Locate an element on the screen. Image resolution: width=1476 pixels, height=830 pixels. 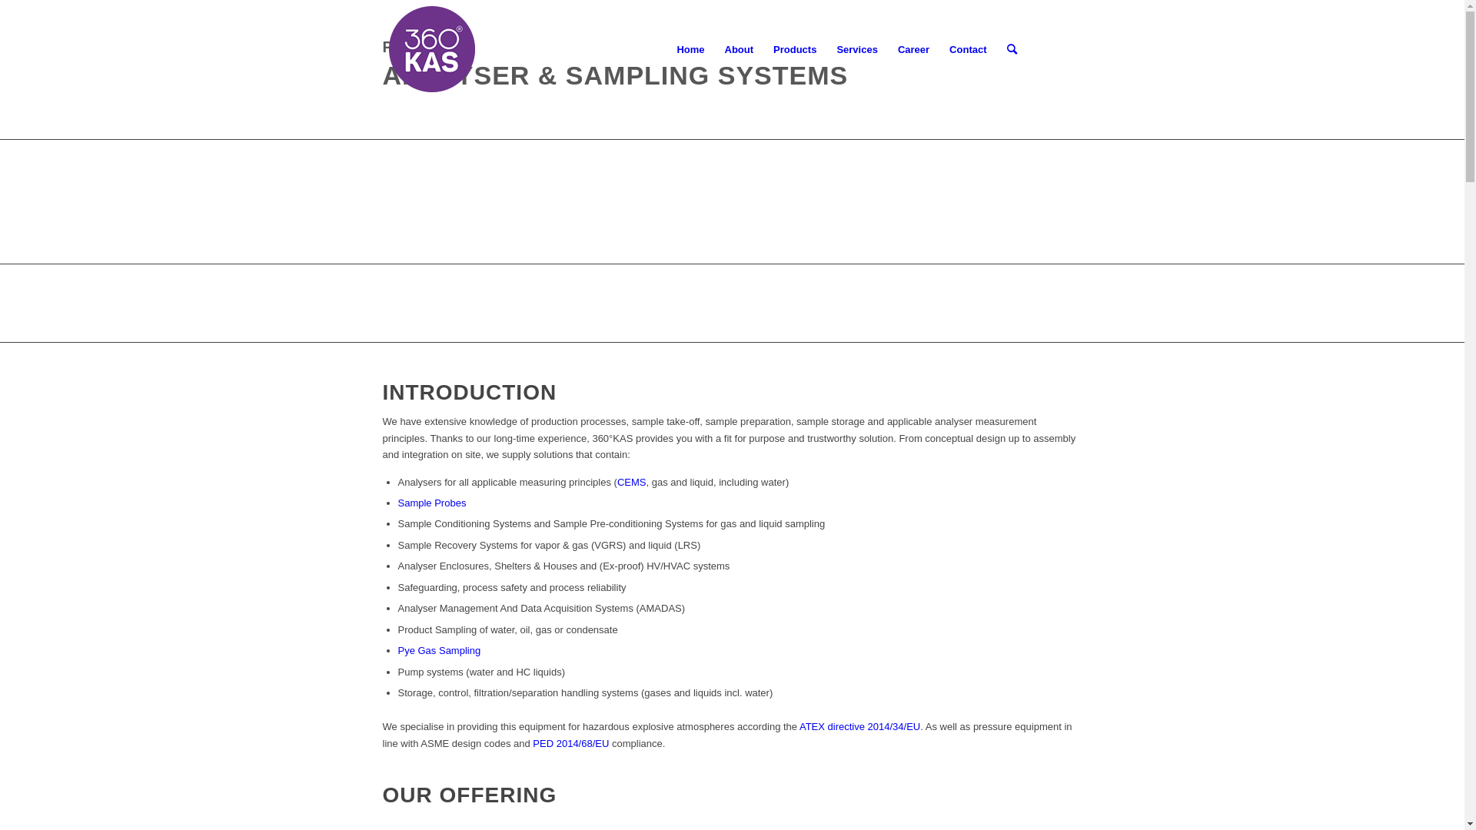
Products is located at coordinates (795, 50).